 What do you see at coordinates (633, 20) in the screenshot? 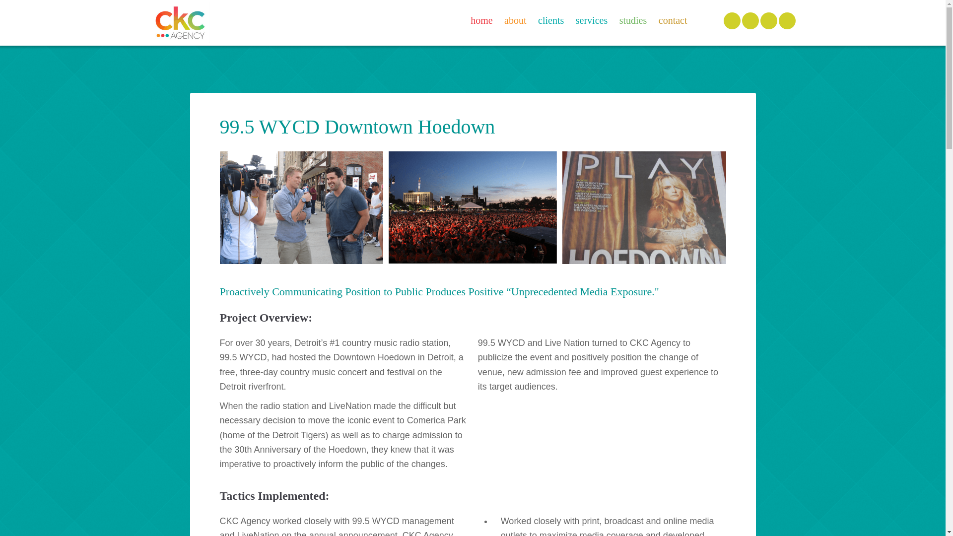
I see `studies` at bounding box center [633, 20].